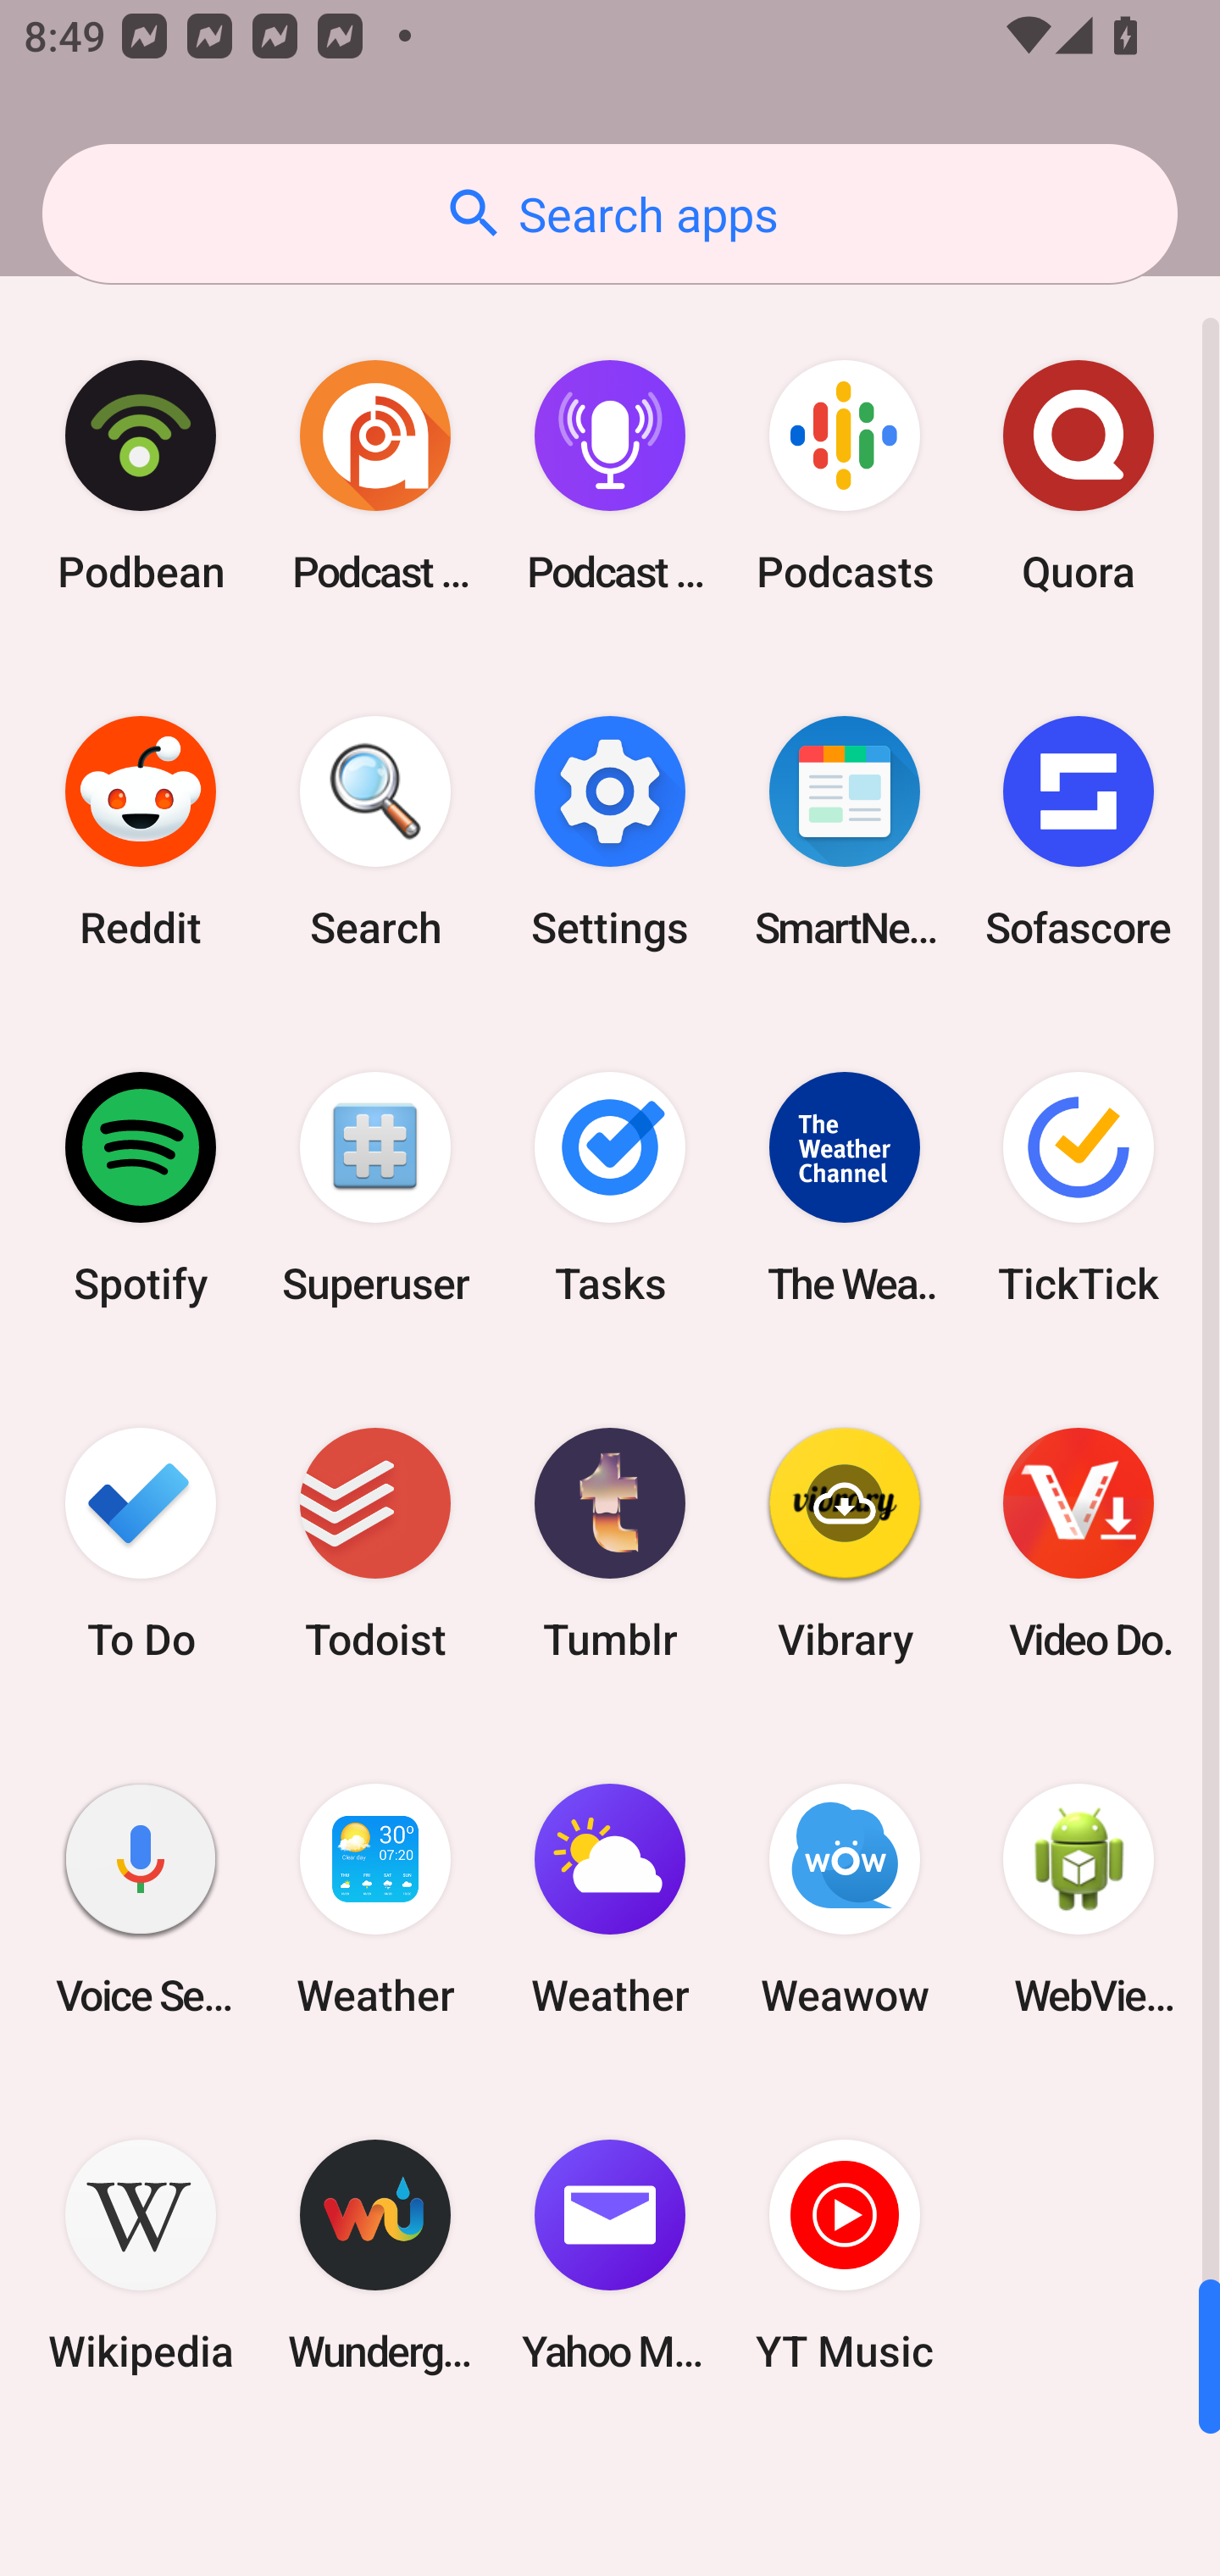 The image size is (1220, 2576). What do you see at coordinates (844, 1900) in the screenshot?
I see `Weawow` at bounding box center [844, 1900].